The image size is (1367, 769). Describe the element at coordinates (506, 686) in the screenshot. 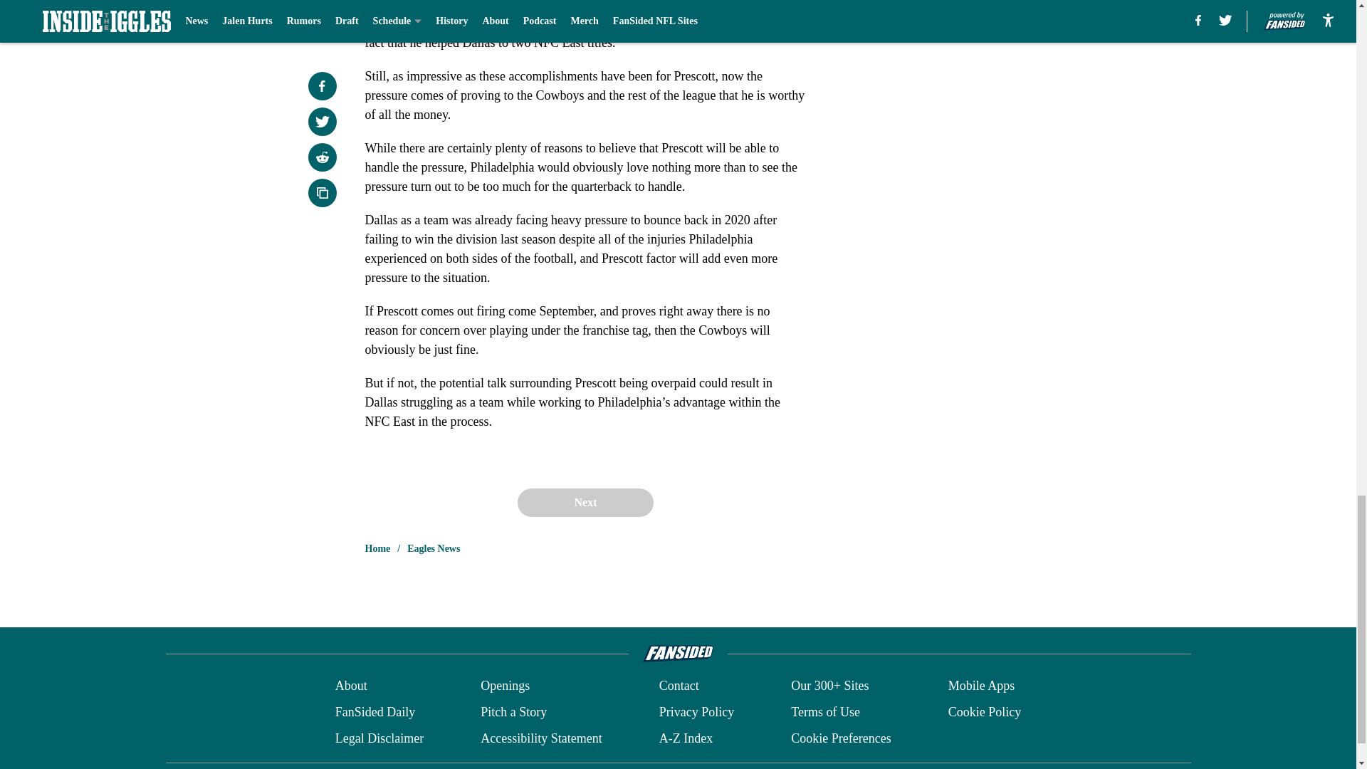

I see `Openings` at that location.